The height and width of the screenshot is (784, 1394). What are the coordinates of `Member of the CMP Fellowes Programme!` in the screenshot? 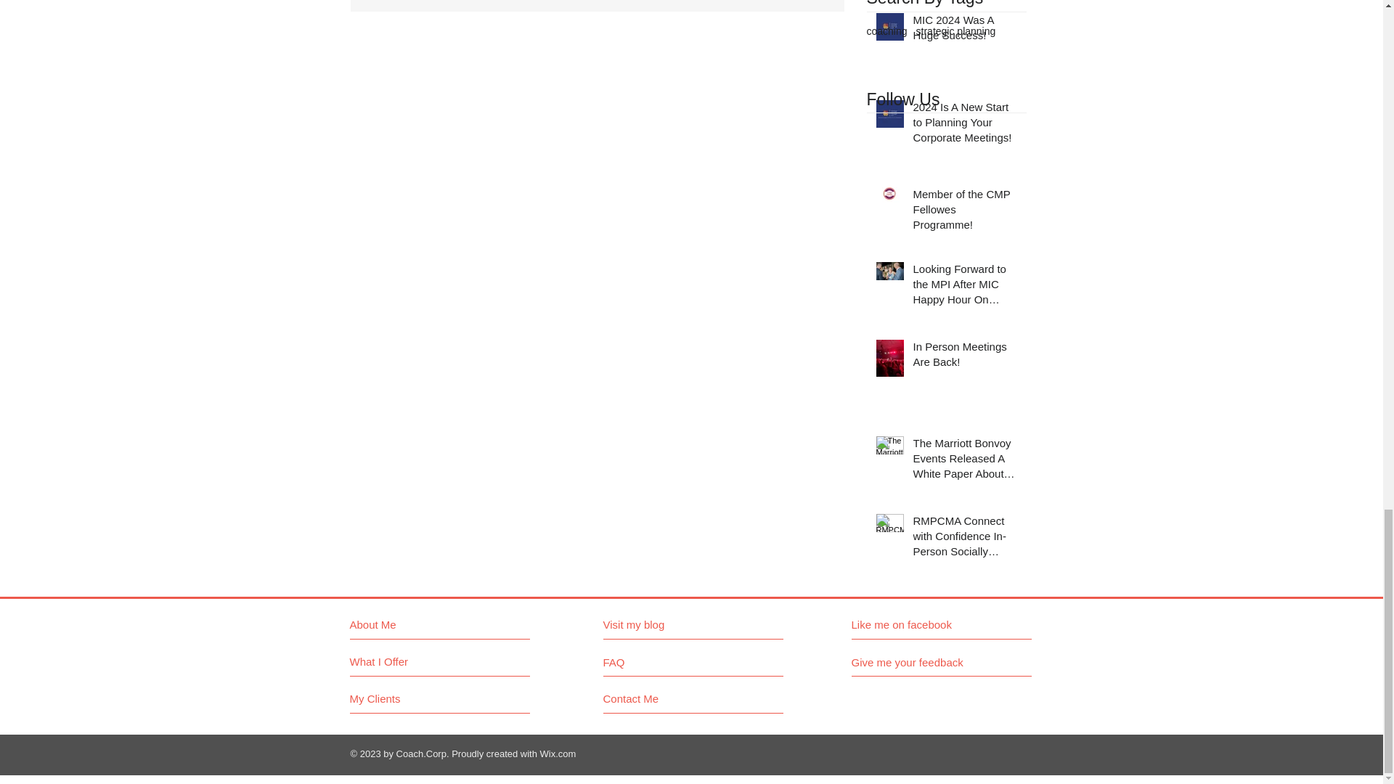 It's located at (965, 212).